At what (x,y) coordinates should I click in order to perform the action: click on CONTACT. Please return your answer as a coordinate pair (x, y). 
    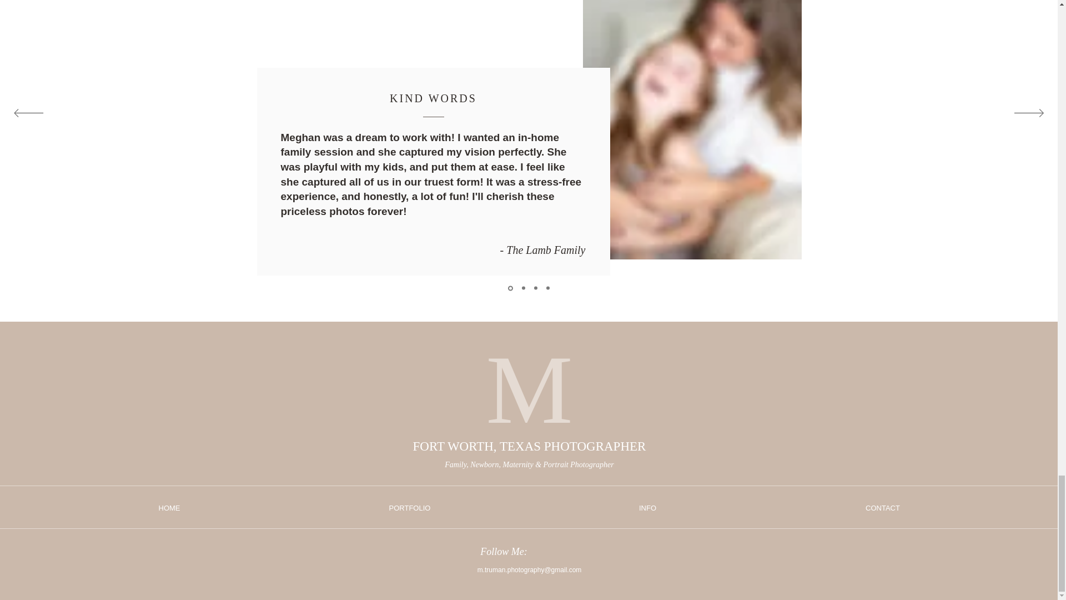
    Looking at the image, I should click on (883, 508).